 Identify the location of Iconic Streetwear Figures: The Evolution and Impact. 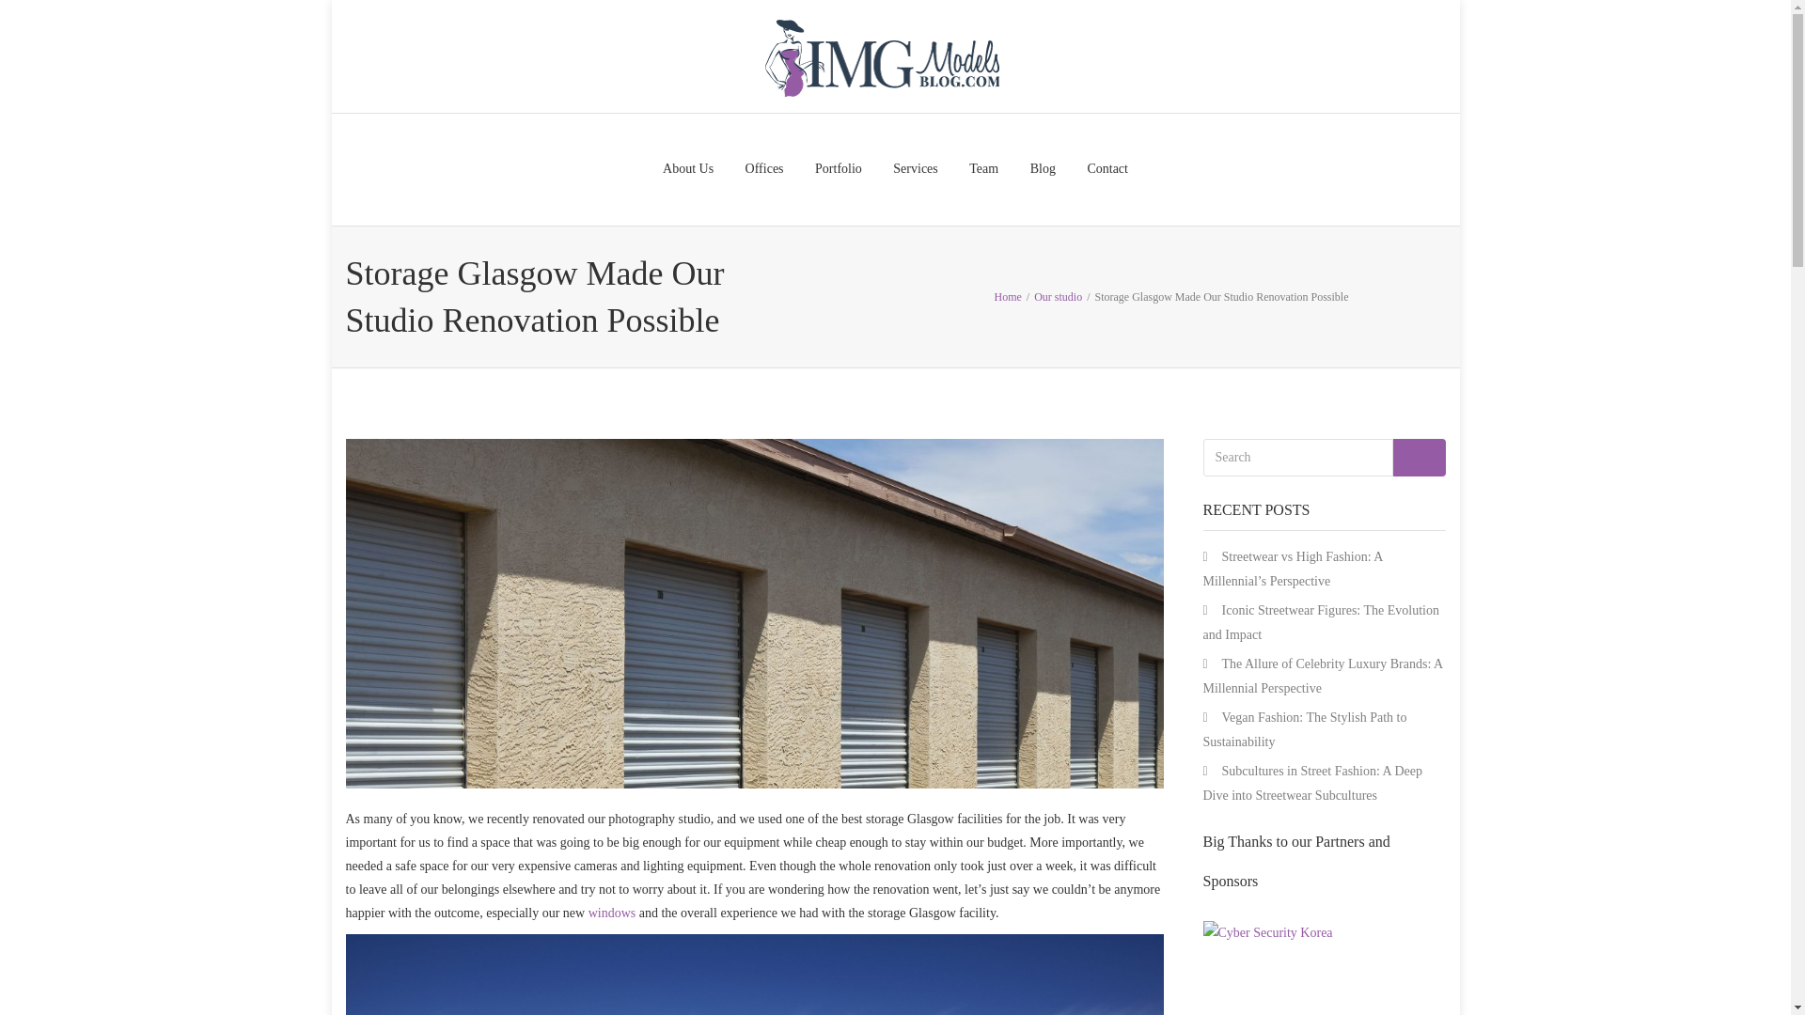
(1321, 622).